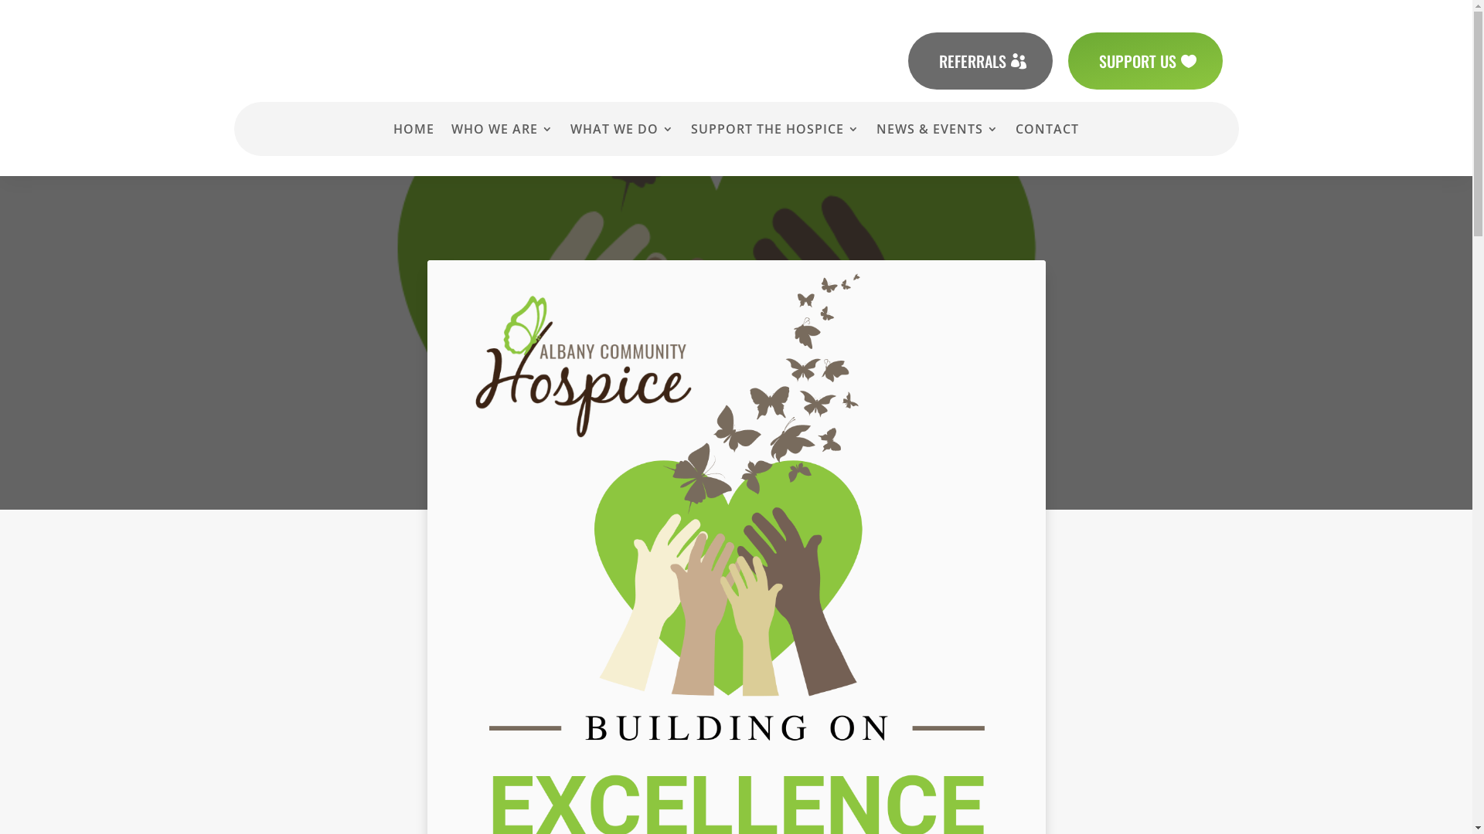  What do you see at coordinates (775, 132) in the screenshot?
I see `SUPPORT THE HOSPICE` at bounding box center [775, 132].